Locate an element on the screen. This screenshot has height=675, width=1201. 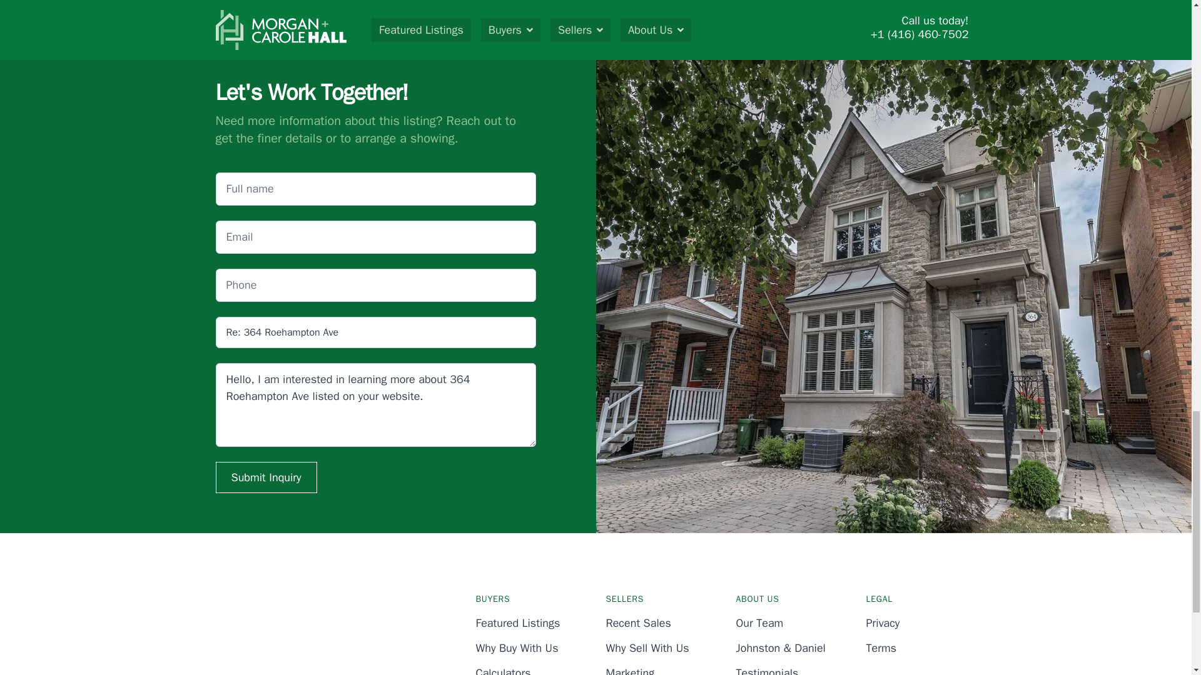
Re: 364 Roehampton Ave is located at coordinates (375, 332).